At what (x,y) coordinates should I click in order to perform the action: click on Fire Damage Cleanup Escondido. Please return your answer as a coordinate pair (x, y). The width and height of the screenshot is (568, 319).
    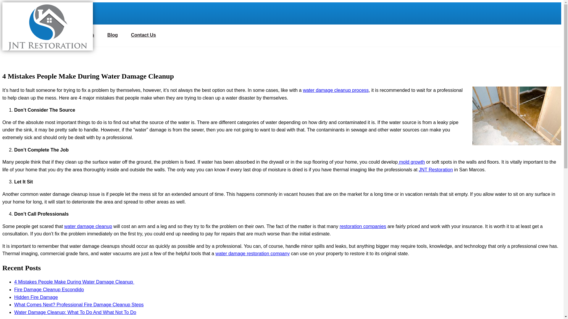
    Looking at the image, I should click on (49, 289).